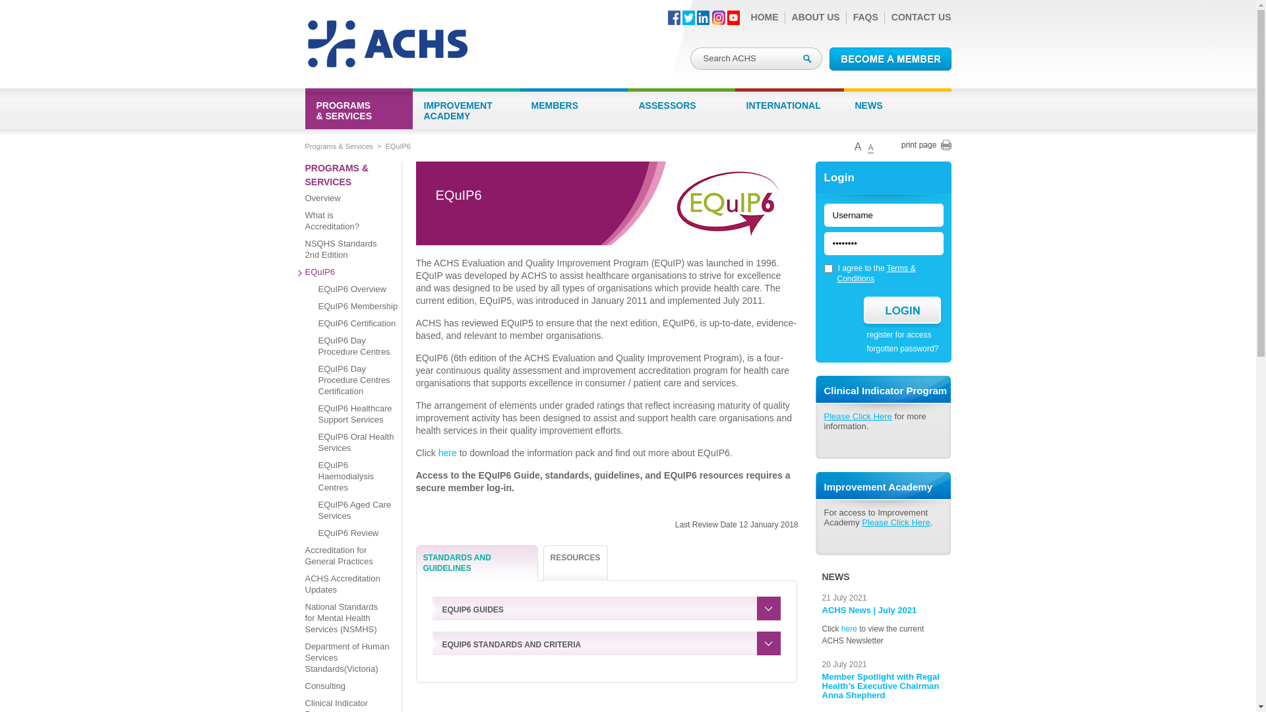 The width and height of the screenshot is (1266, 712). What do you see at coordinates (357, 479) in the screenshot?
I see `EQuIP6 Haemodialysis Centres` at bounding box center [357, 479].